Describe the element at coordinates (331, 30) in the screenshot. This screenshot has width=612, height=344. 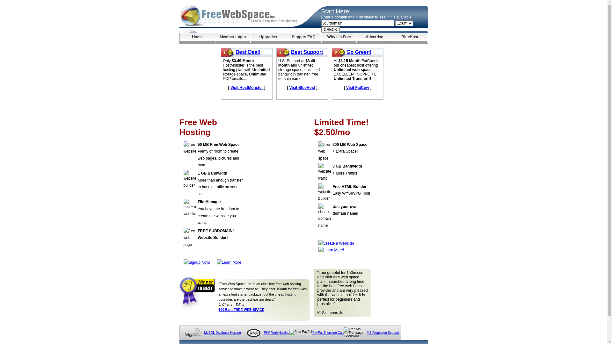
I see `CHECK` at that location.